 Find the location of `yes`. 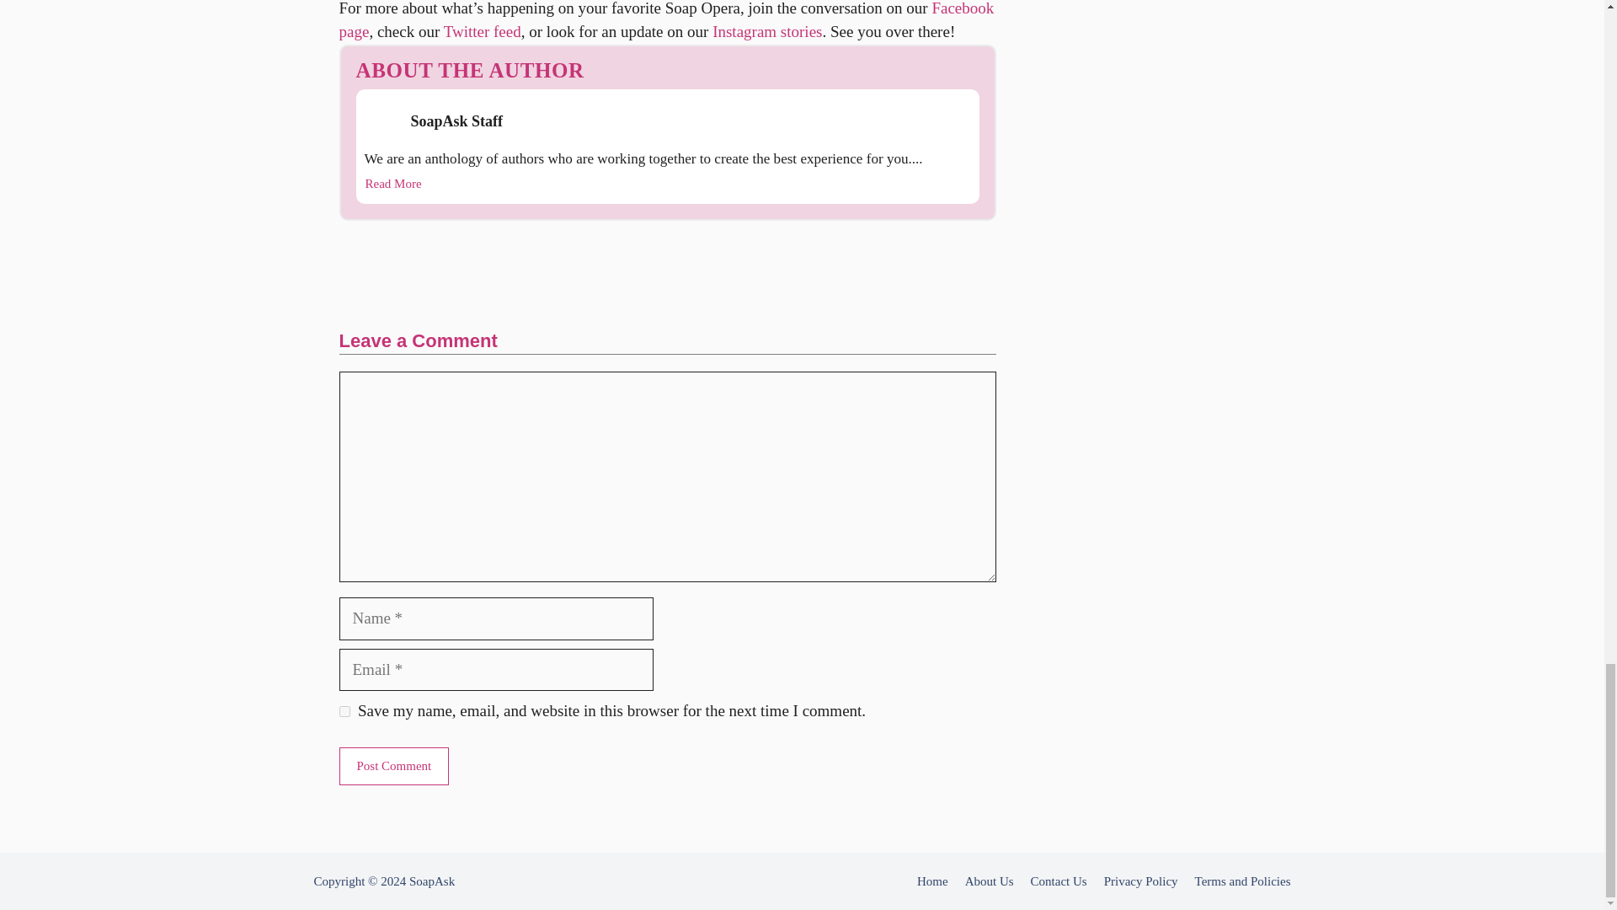

yes is located at coordinates (344, 711).